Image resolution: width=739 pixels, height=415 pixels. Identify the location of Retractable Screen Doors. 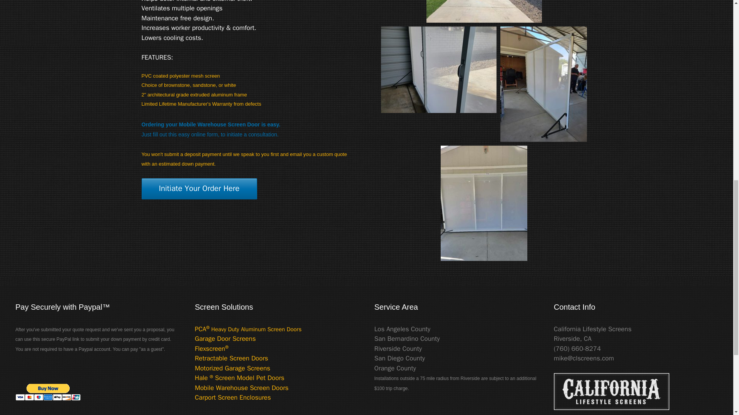
(231, 358).